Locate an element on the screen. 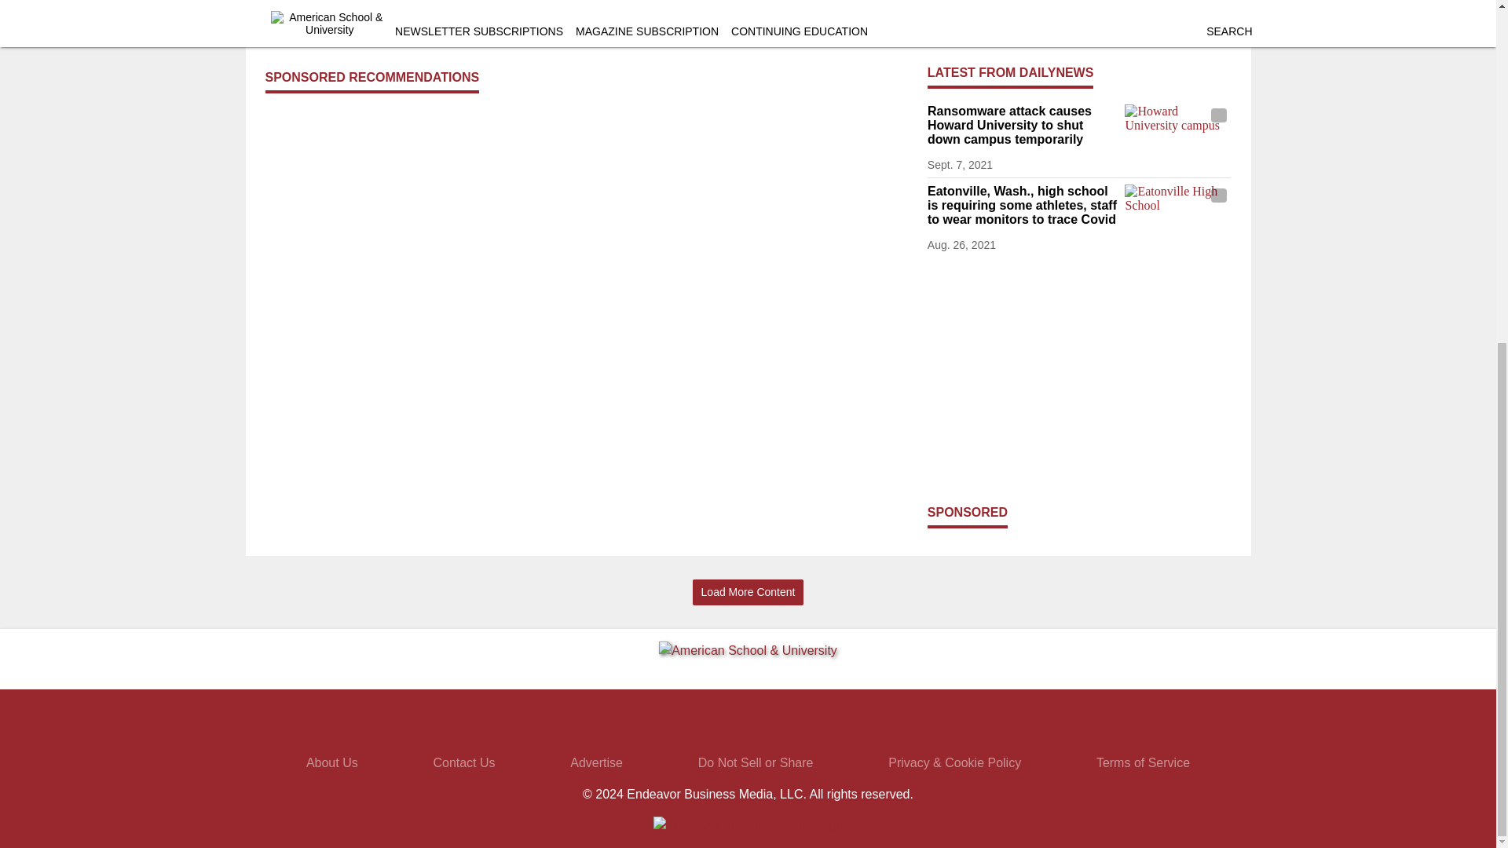  Contact Us is located at coordinates (463, 762).